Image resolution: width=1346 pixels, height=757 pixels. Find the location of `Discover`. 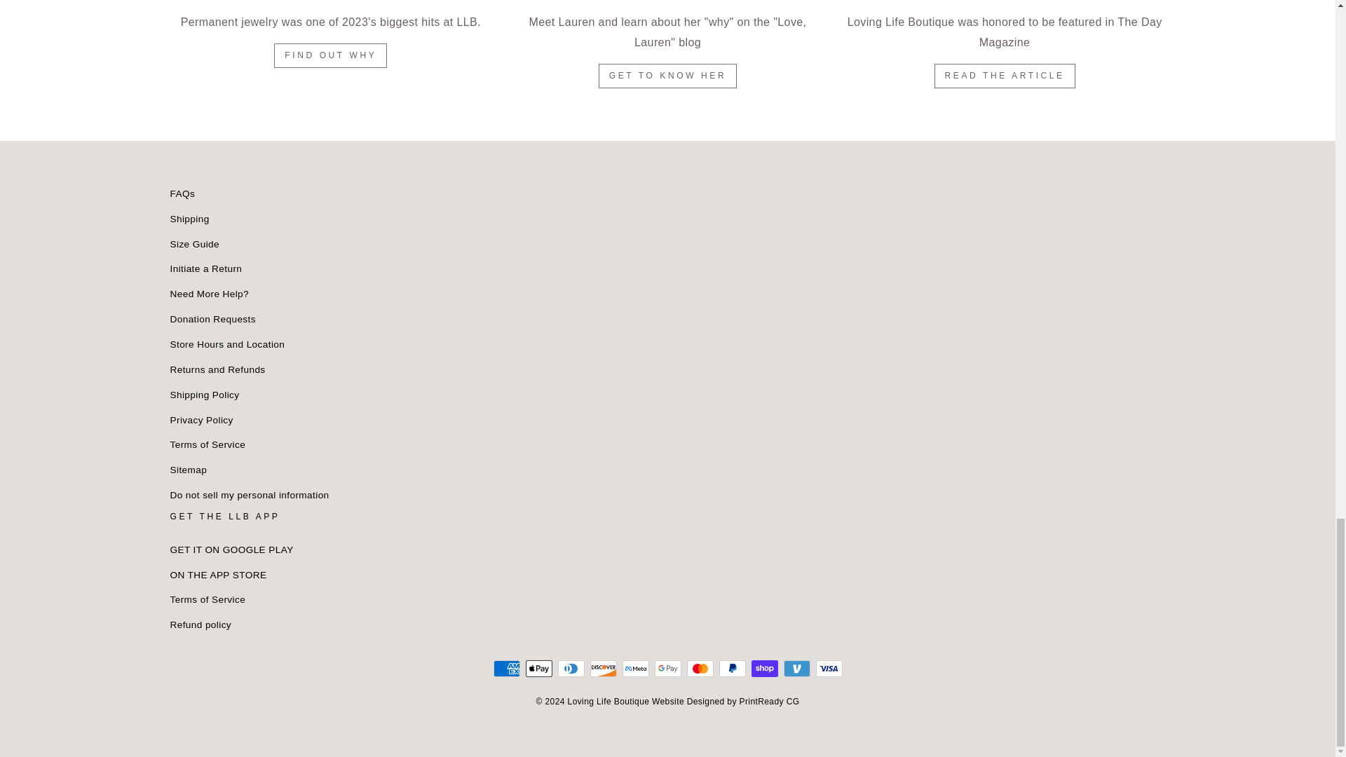

Discover is located at coordinates (603, 668).